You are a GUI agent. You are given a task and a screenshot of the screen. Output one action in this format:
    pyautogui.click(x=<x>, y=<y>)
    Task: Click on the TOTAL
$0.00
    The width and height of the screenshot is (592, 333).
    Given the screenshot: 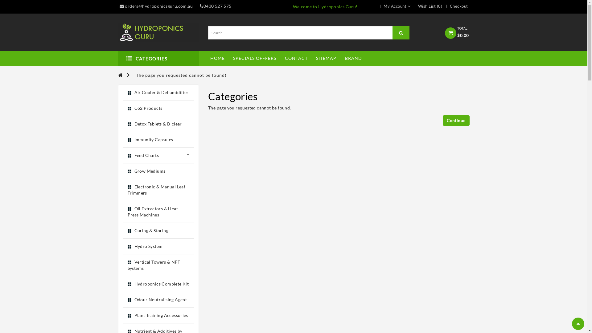 What is the action you would take?
    pyautogui.click(x=457, y=30)
    